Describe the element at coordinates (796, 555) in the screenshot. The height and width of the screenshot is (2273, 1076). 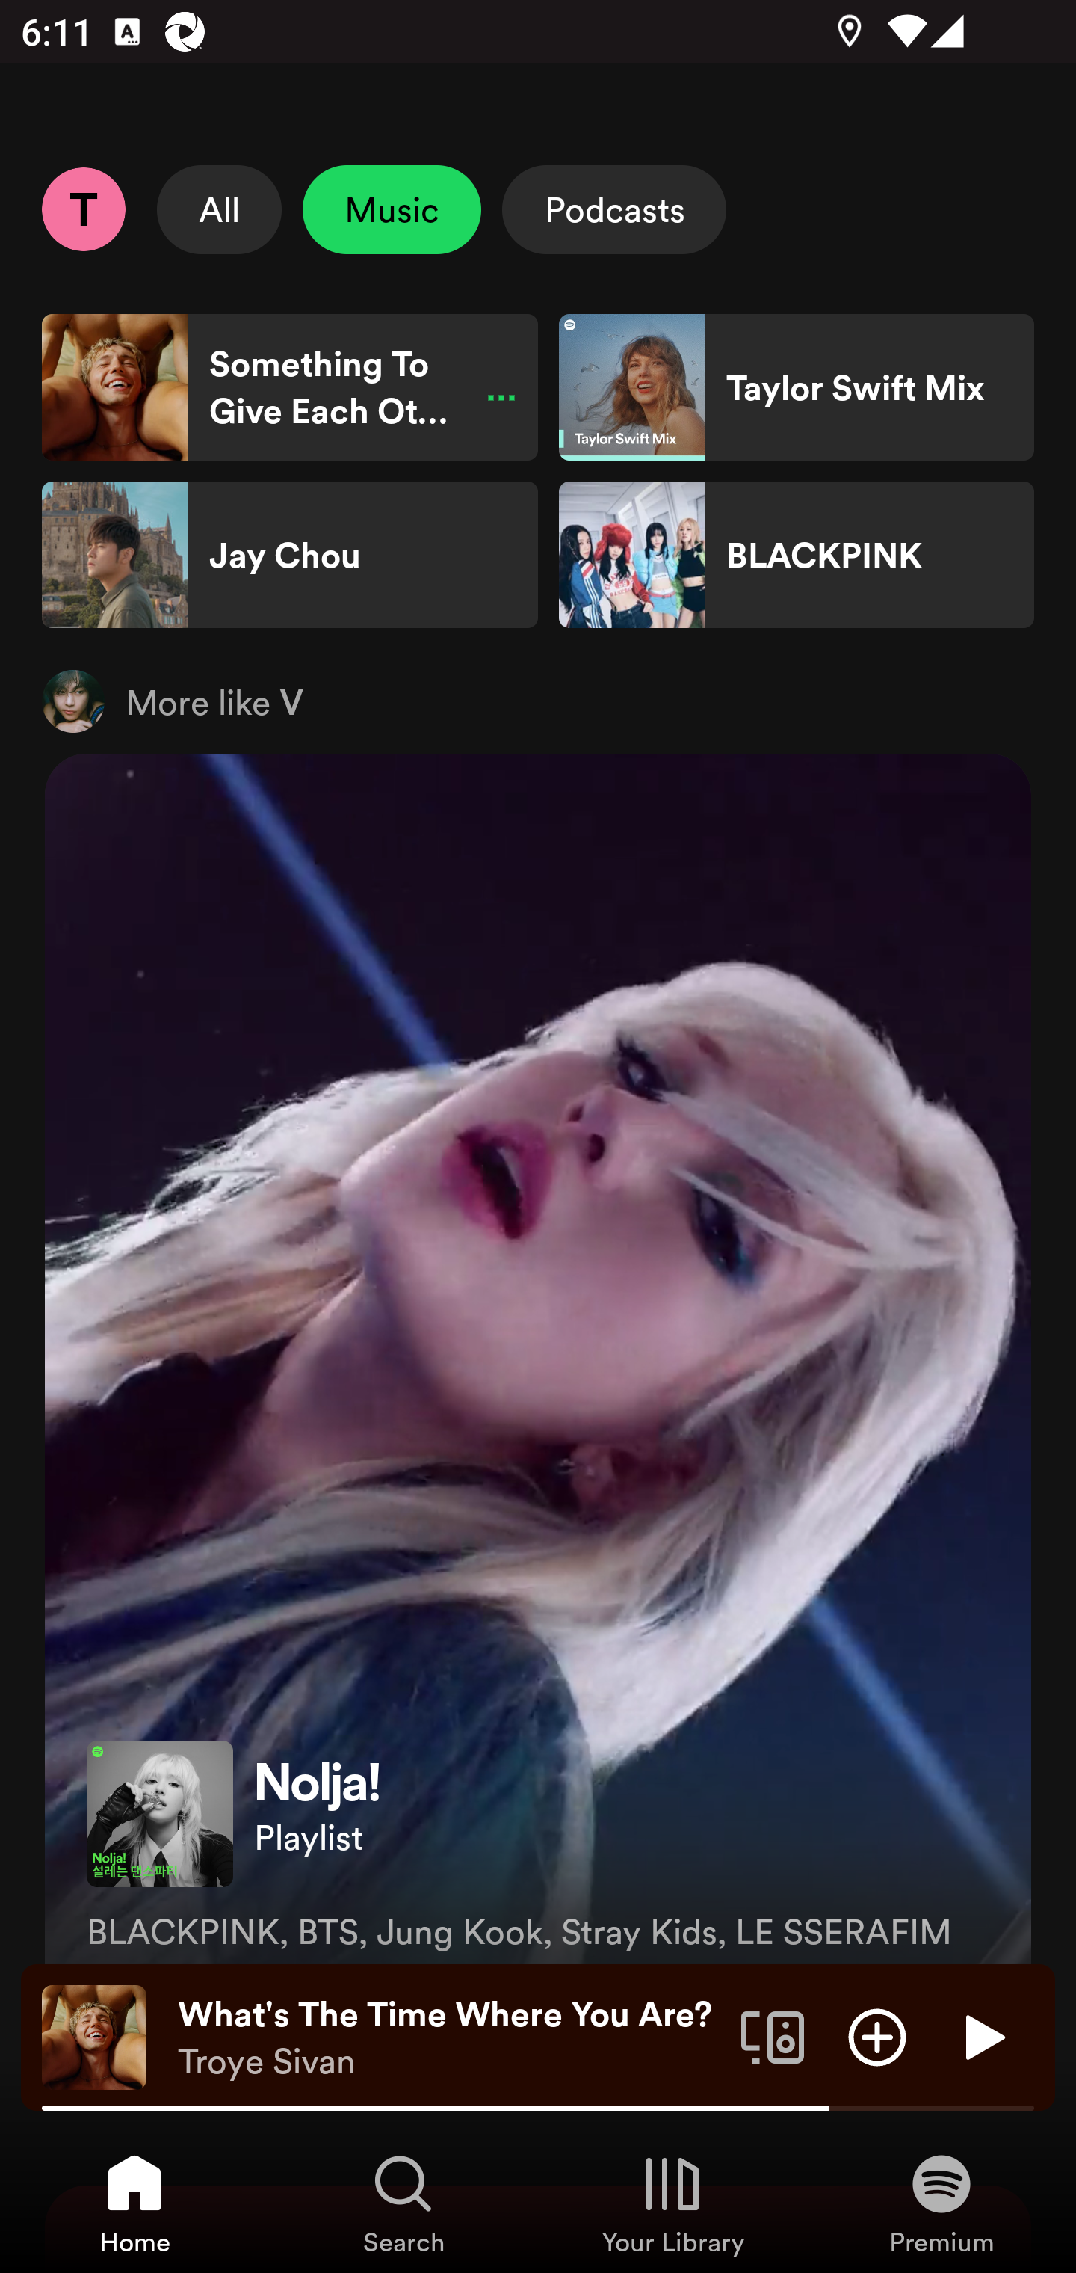
I see `BLACKPINK Shortcut BLACKPINK` at that location.